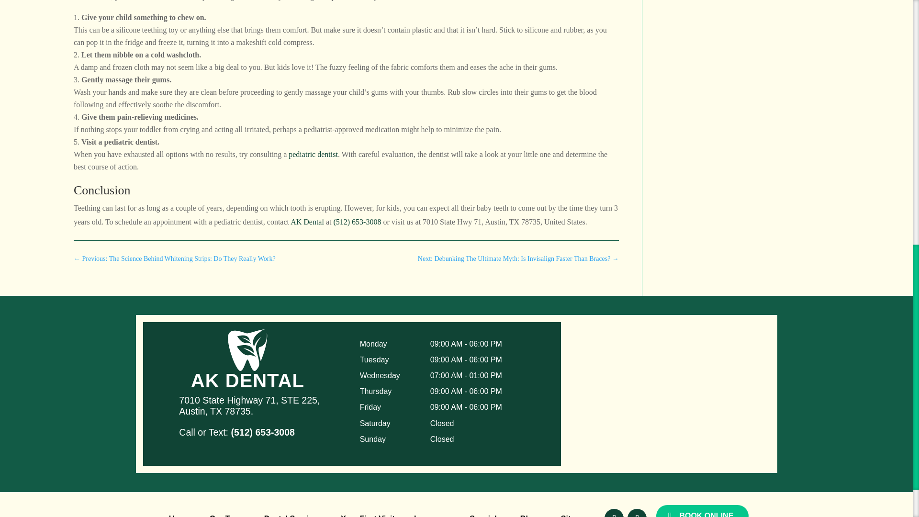  Describe the element at coordinates (307, 221) in the screenshot. I see `AK Dental` at that location.